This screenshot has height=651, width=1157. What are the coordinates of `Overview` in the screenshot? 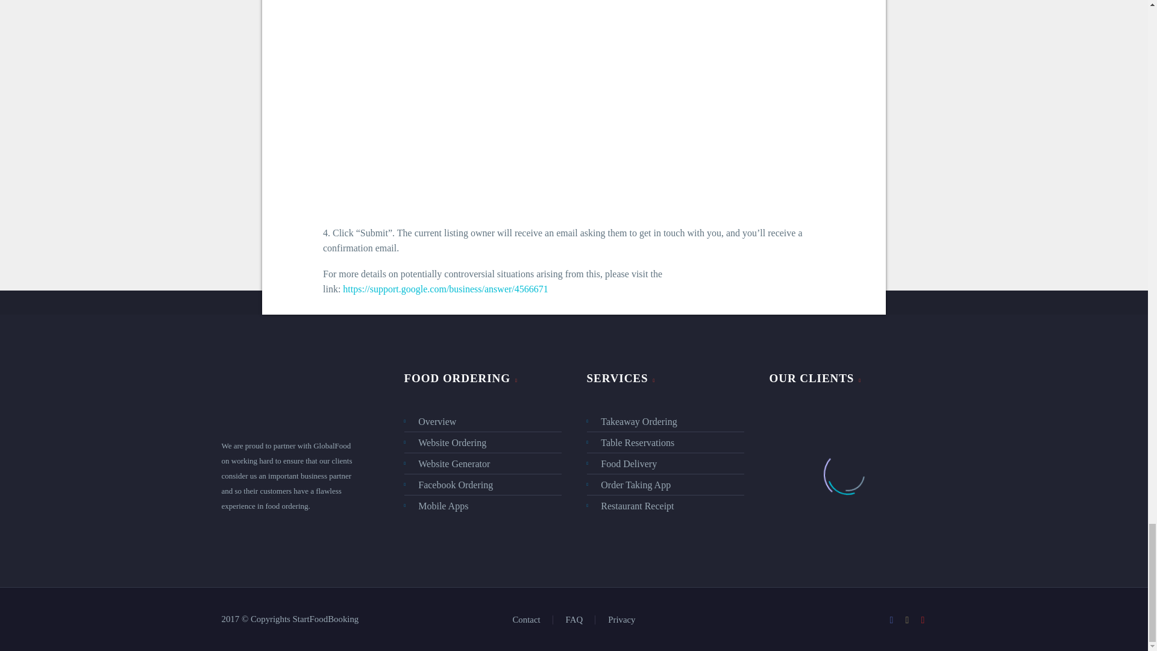 It's located at (482, 421).